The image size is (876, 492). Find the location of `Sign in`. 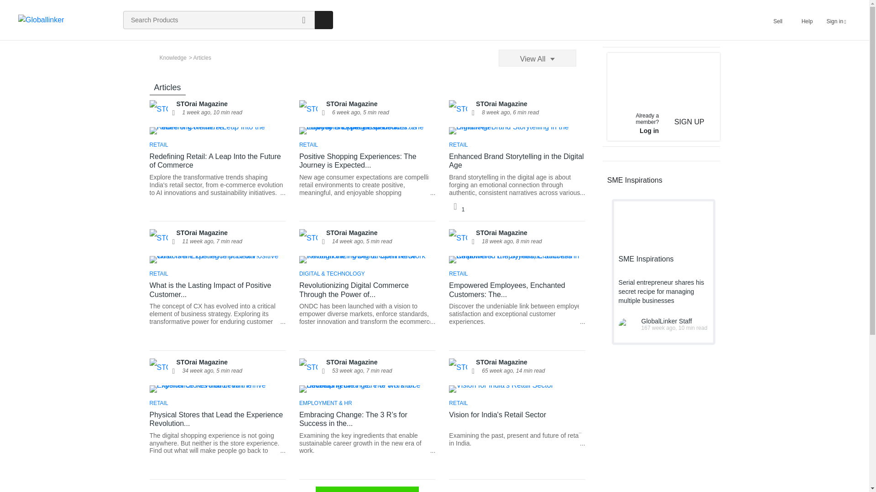

Sign in is located at coordinates (836, 20).